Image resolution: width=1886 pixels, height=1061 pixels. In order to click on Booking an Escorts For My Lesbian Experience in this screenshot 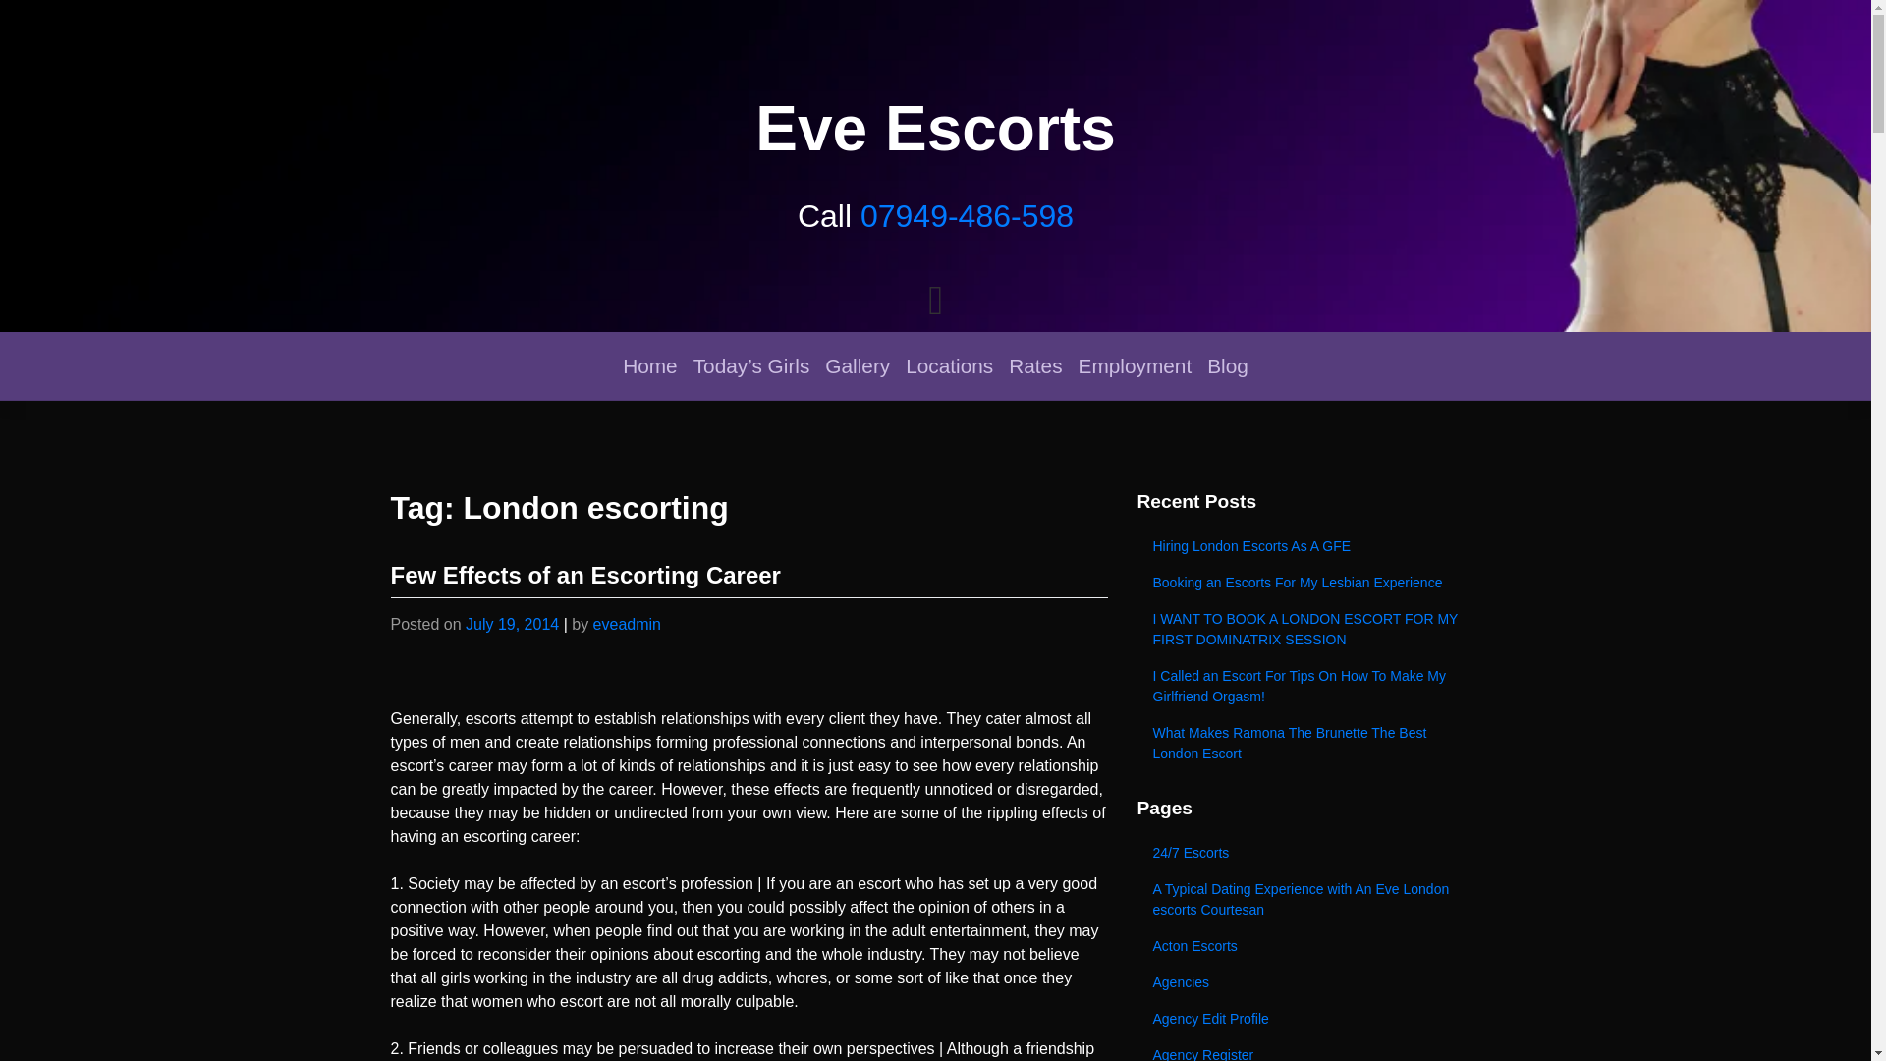, I will do `click(1308, 583)`.